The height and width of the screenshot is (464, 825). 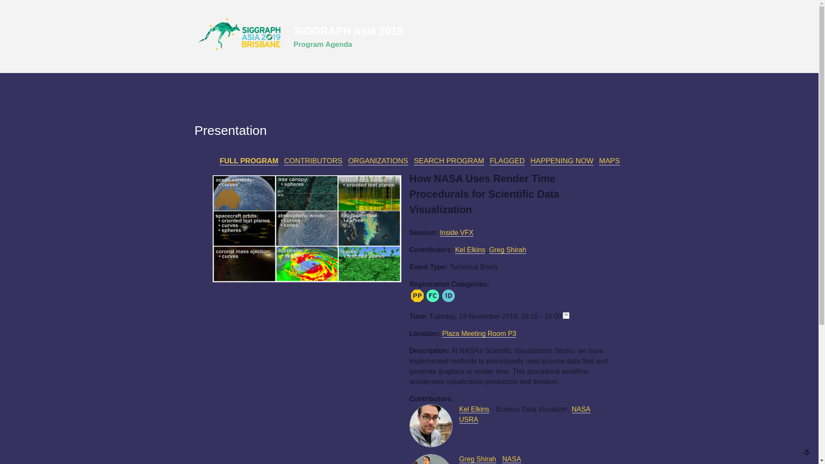 What do you see at coordinates (456, 233) in the screenshot?
I see `Inside VFX` at bounding box center [456, 233].